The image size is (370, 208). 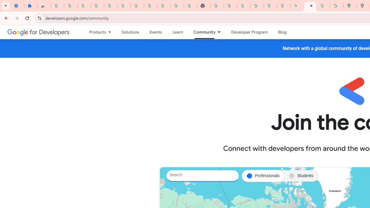 What do you see at coordinates (177, 6) in the screenshot?
I see `YouTube` at bounding box center [177, 6].